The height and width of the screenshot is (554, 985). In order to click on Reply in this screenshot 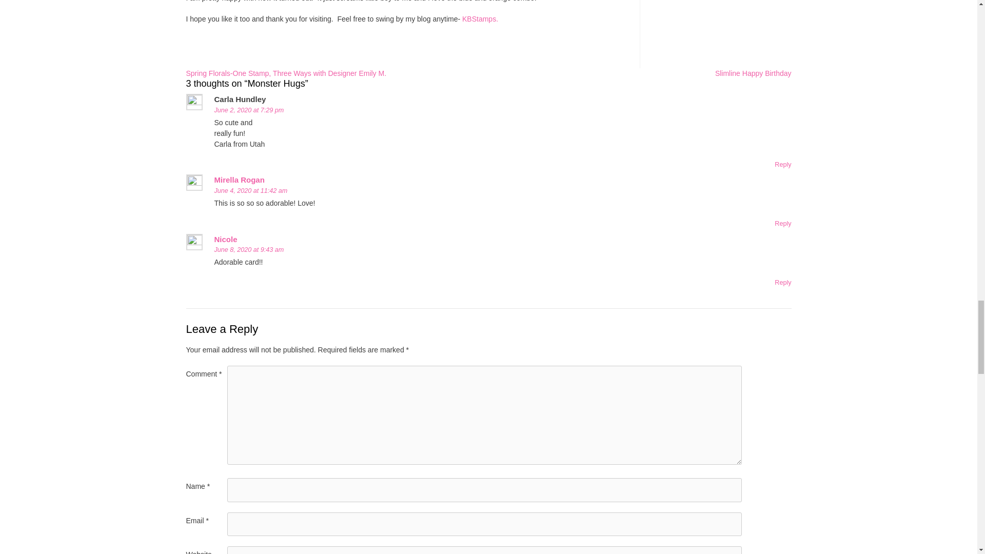, I will do `click(782, 223)`.